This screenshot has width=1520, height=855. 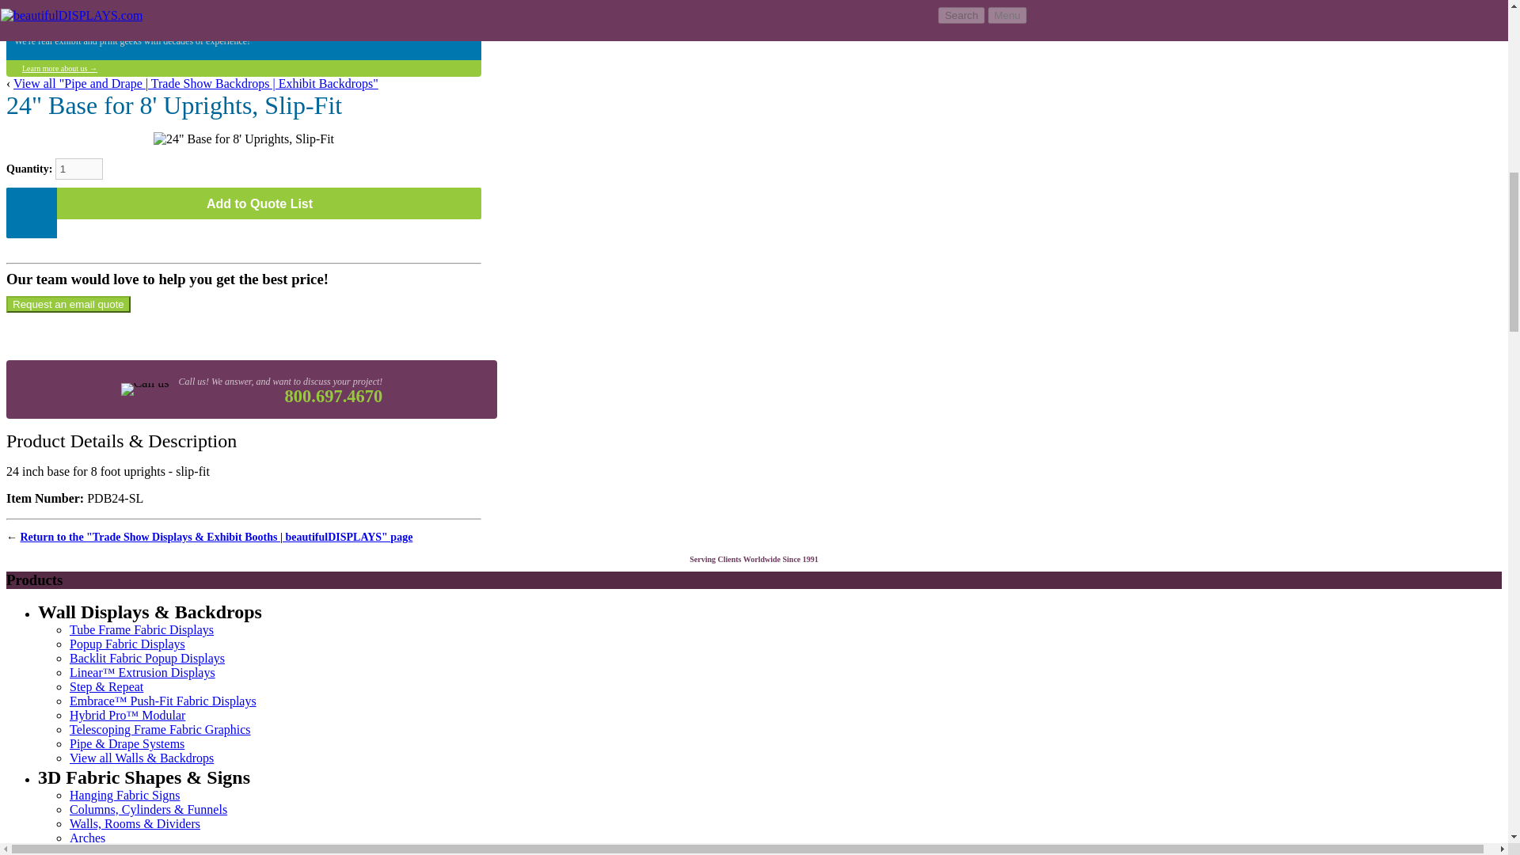 What do you see at coordinates (79, 168) in the screenshot?
I see `1` at bounding box center [79, 168].